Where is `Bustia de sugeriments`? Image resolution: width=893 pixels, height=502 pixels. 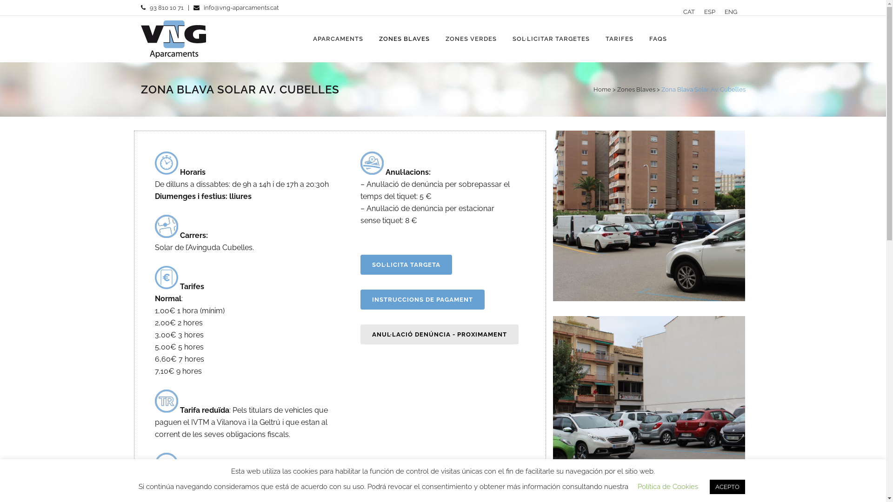
Bustia de sugeriments is located at coordinates (213, 423).